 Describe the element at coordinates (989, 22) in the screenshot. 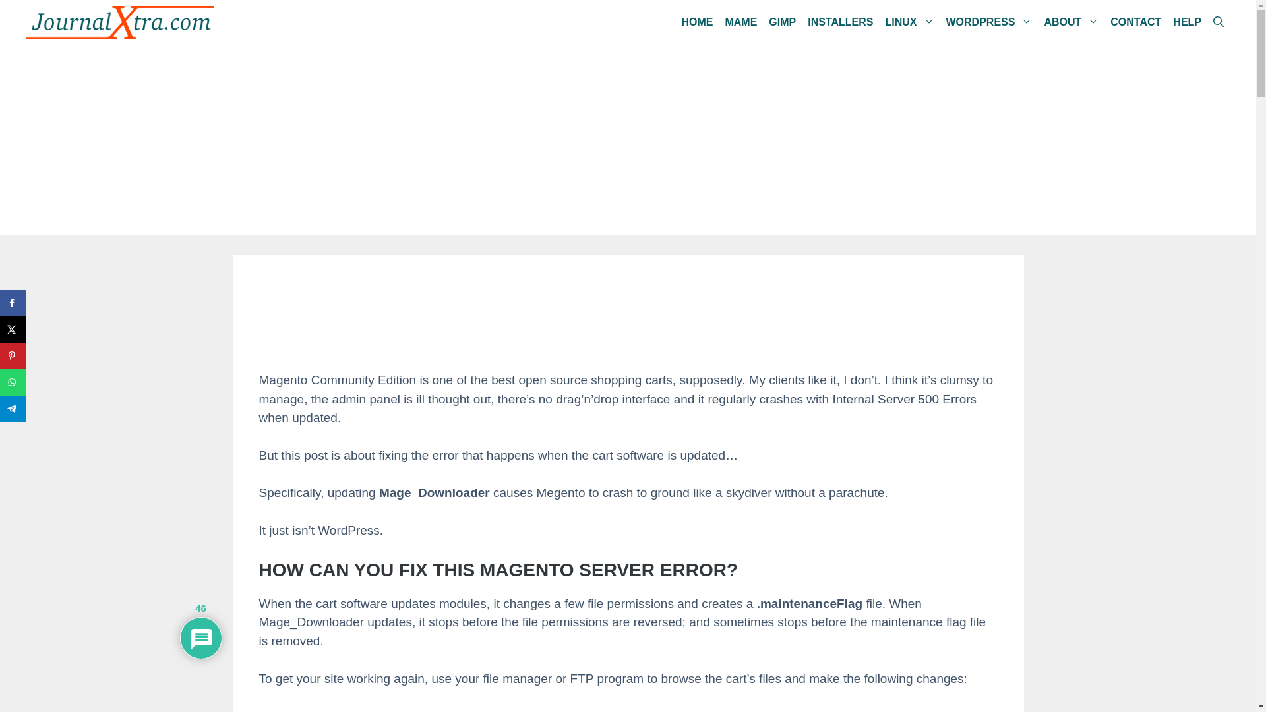

I see `WORDPRESS` at that location.